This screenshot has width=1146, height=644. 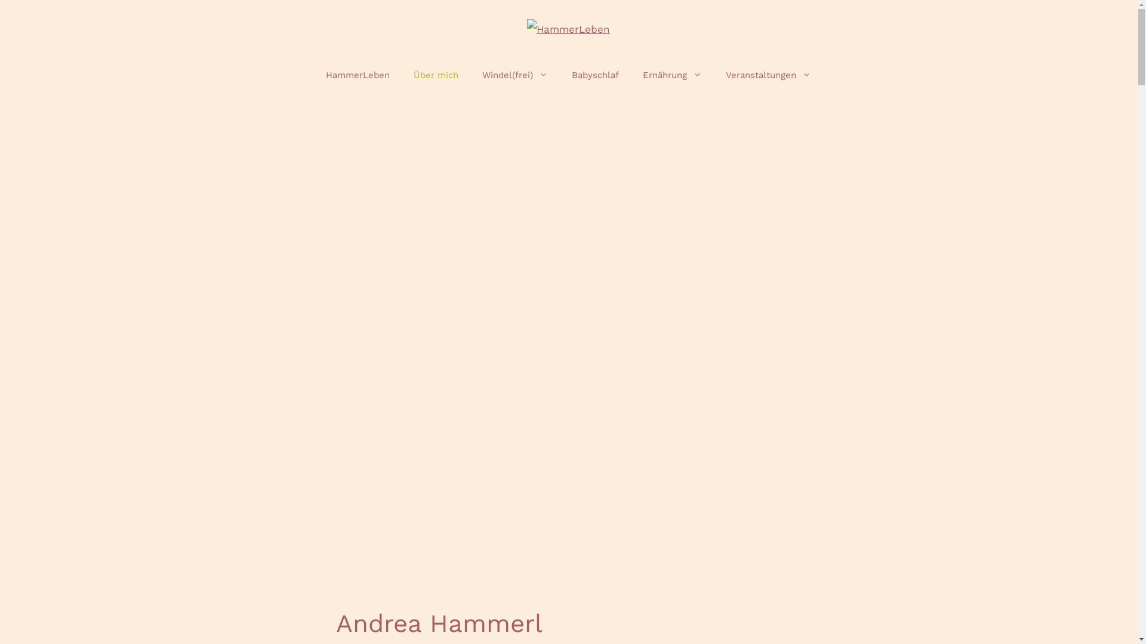 What do you see at coordinates (769, 75) in the screenshot?
I see `Veranstaltungen` at bounding box center [769, 75].